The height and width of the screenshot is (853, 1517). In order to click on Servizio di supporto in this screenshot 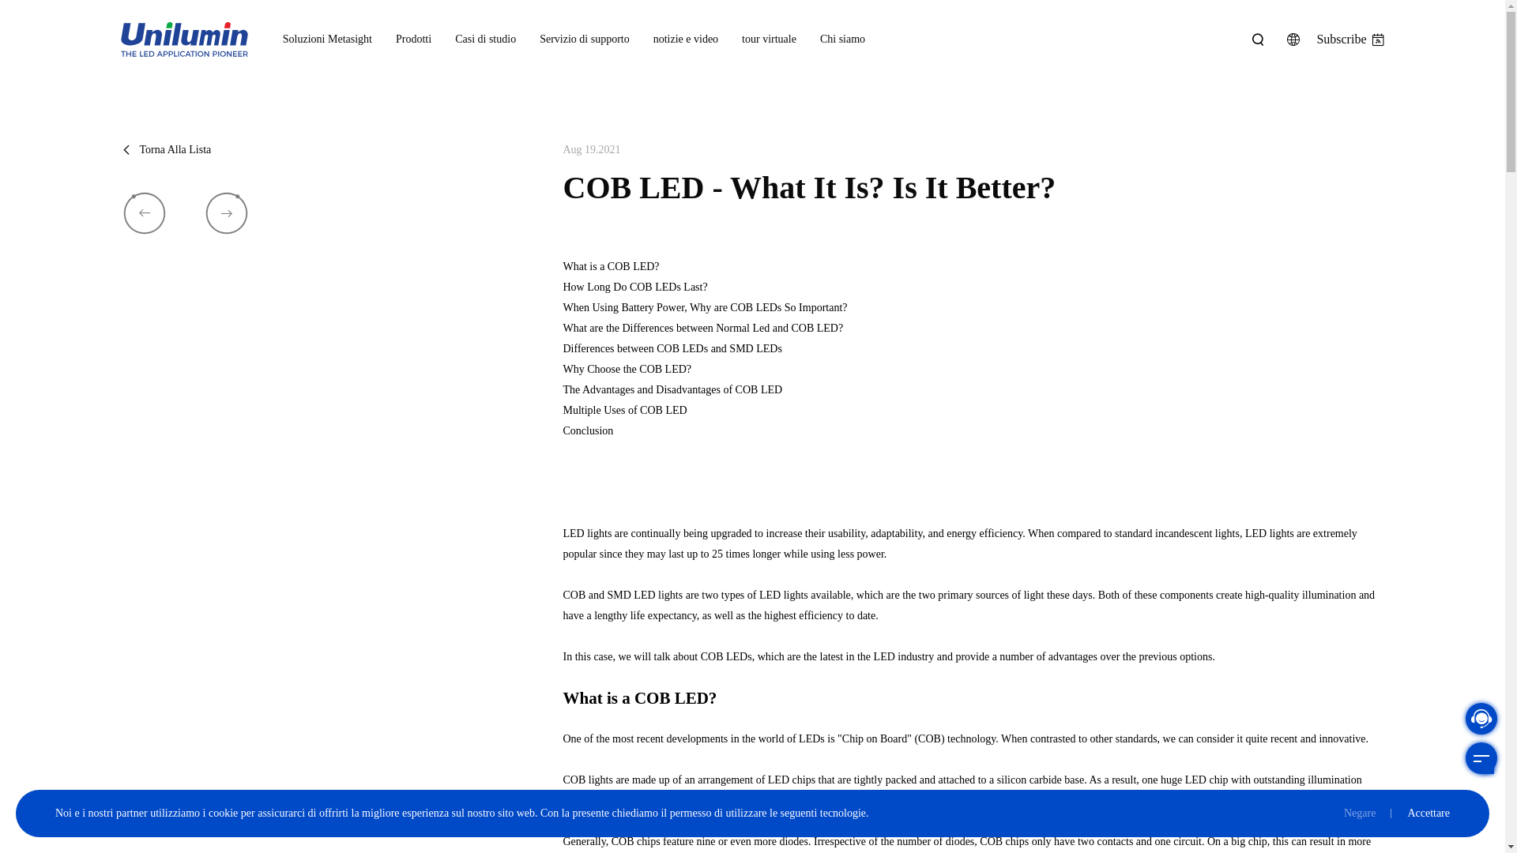, I will do `click(585, 39)`.